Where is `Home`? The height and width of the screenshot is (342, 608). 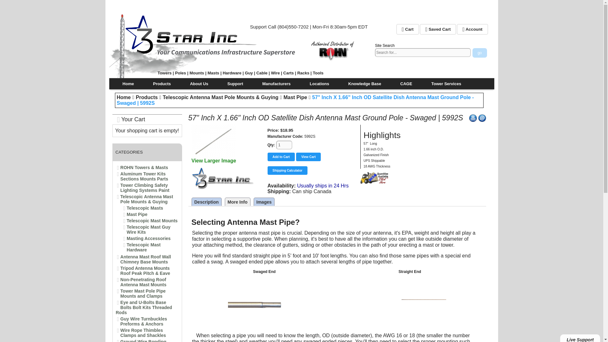
Home is located at coordinates (128, 84).